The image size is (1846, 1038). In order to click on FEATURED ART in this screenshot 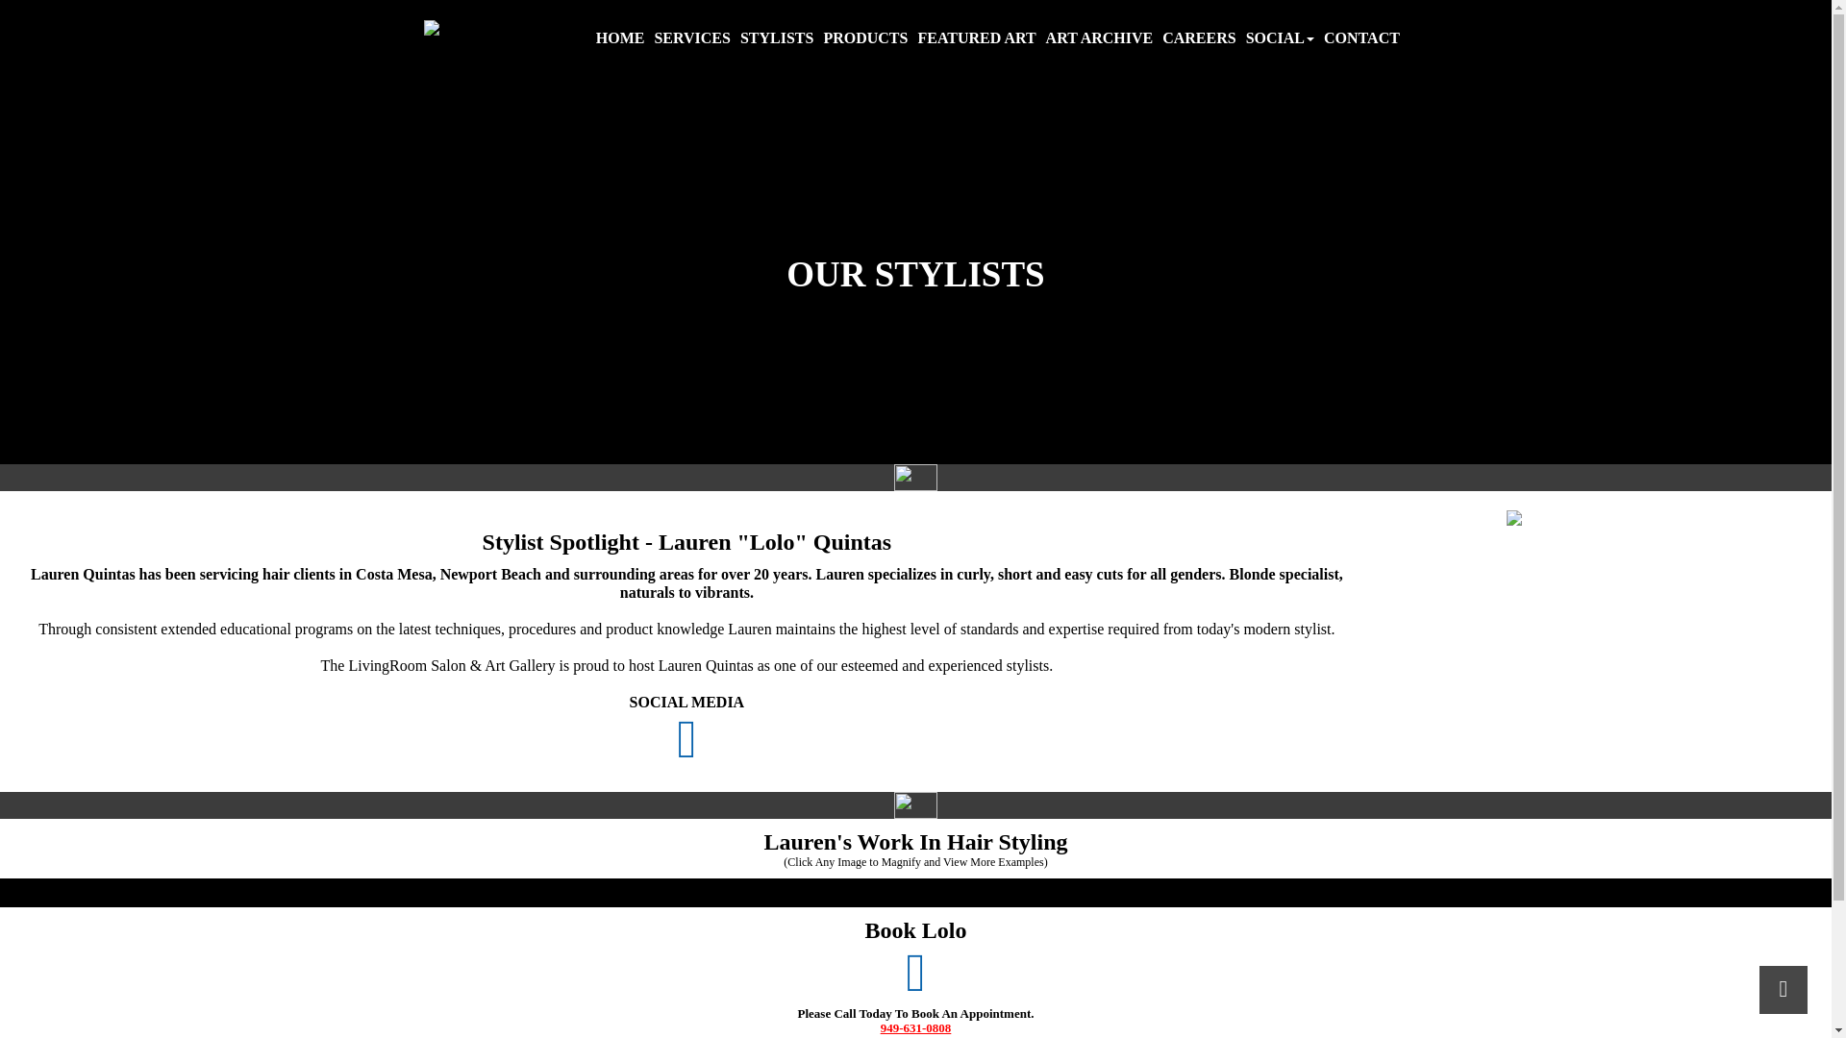, I will do `click(976, 39)`.